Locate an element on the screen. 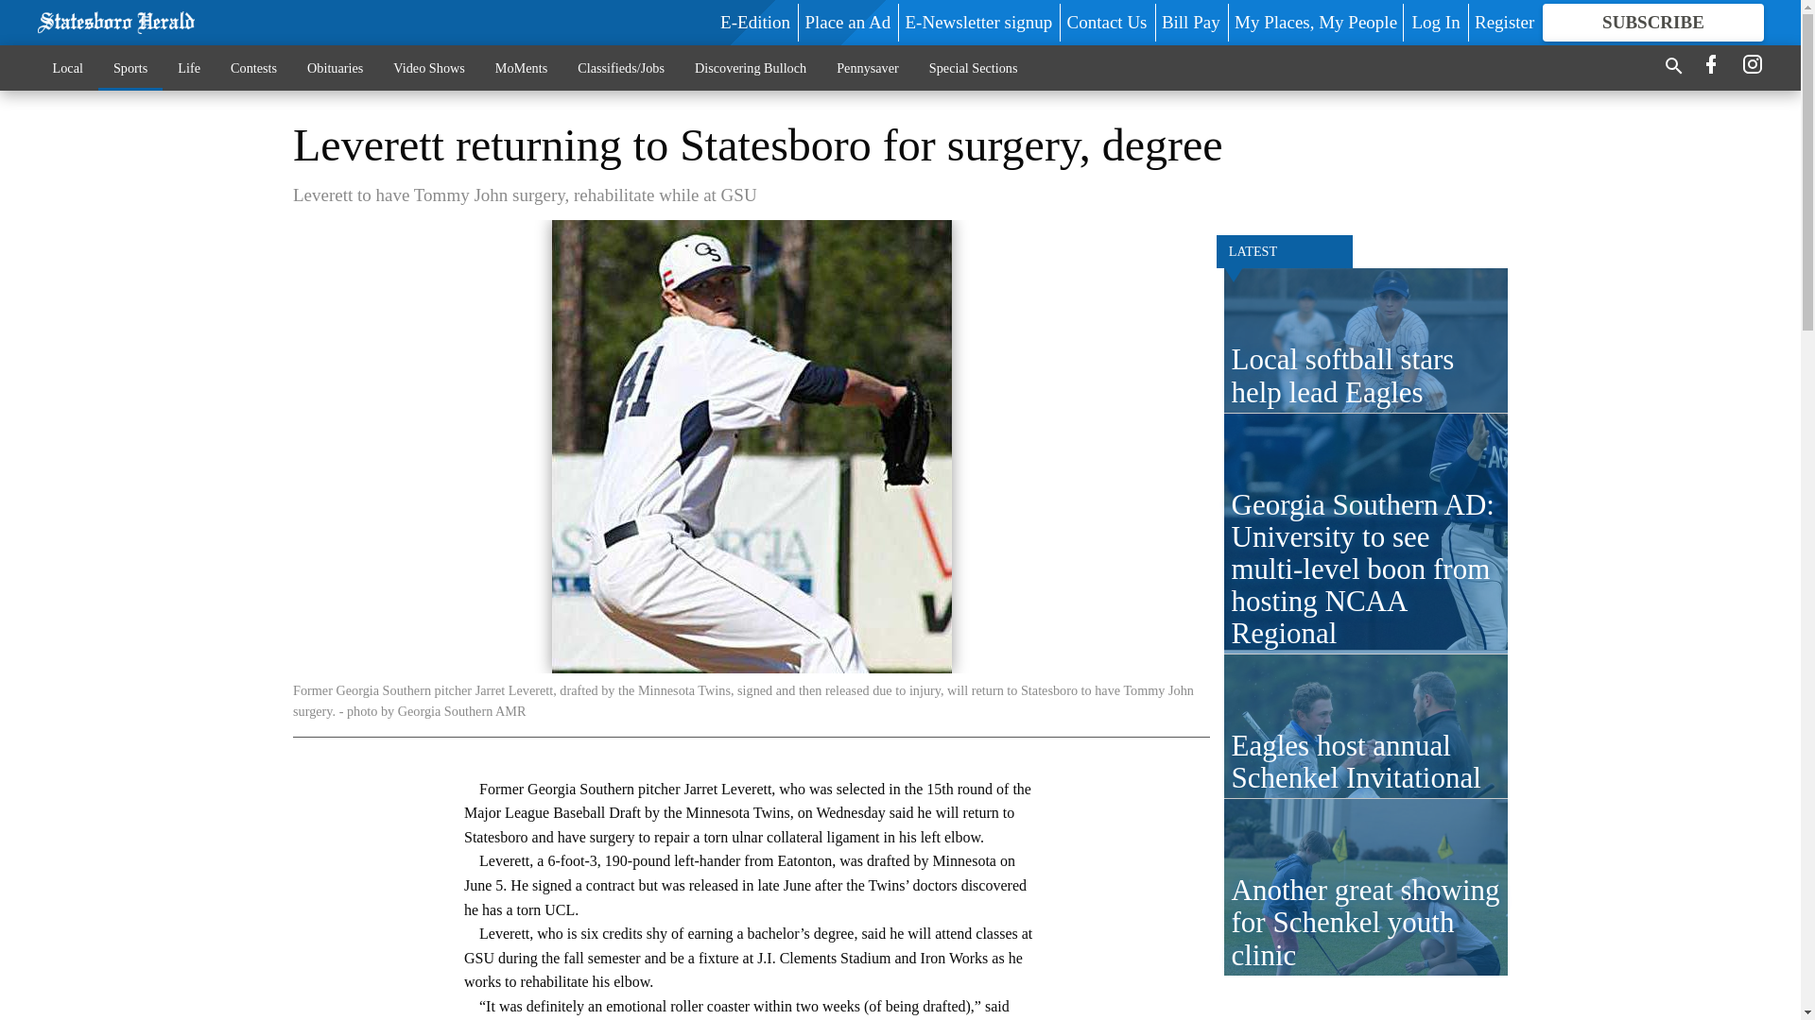 The height and width of the screenshot is (1020, 1815). Place an Ad is located at coordinates (847, 22).